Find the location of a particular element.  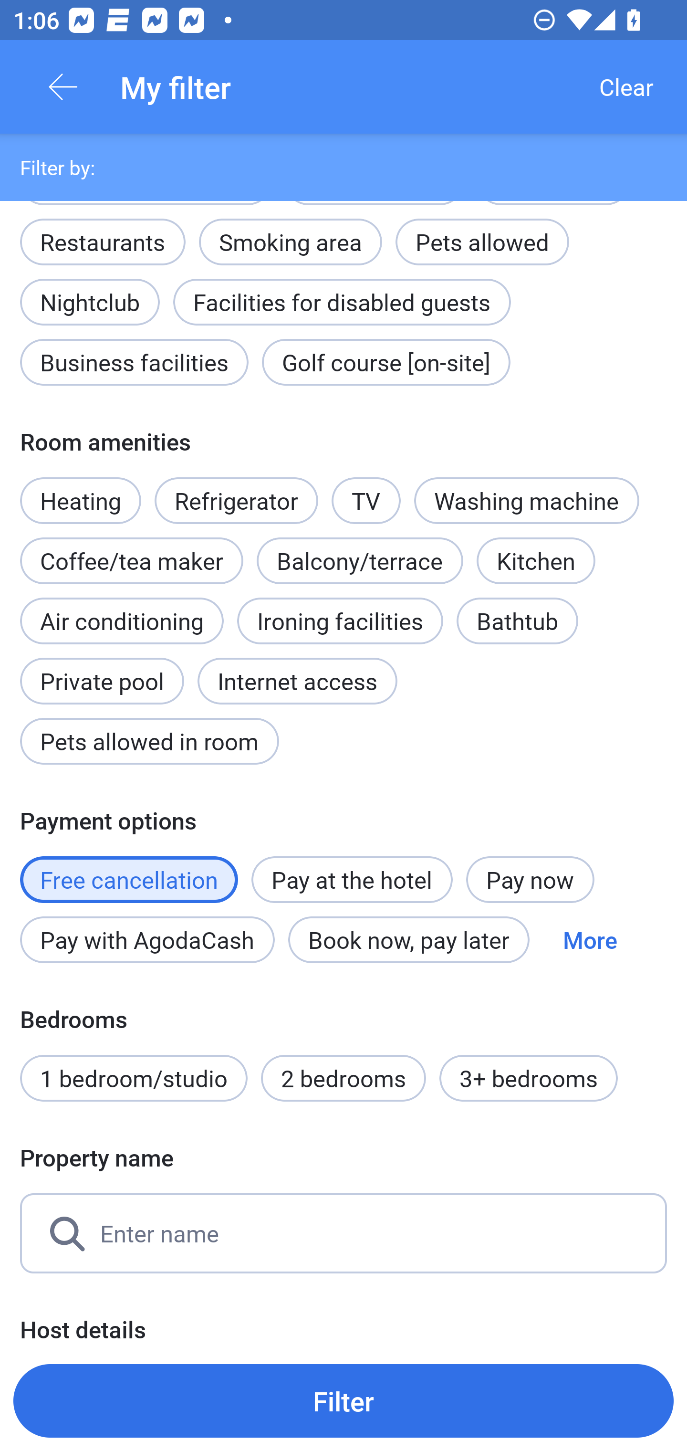

1 bedroom/studio is located at coordinates (134, 1078).